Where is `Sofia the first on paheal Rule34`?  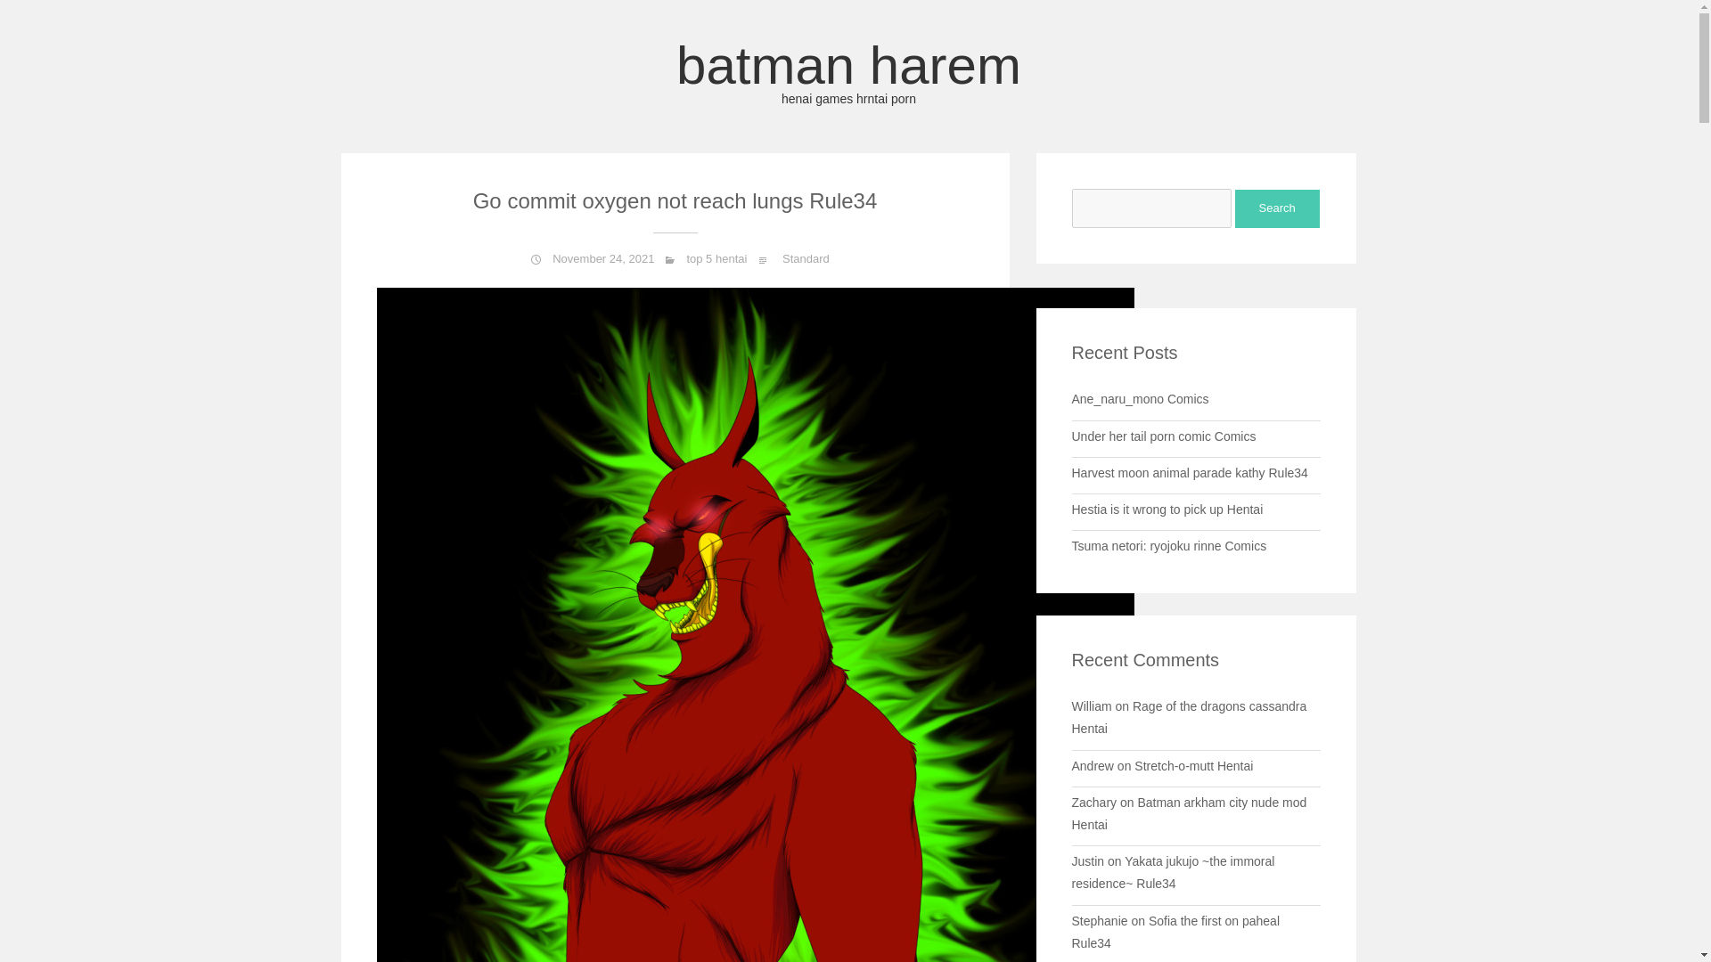 Sofia the first on paheal Rule34 is located at coordinates (1166, 509).